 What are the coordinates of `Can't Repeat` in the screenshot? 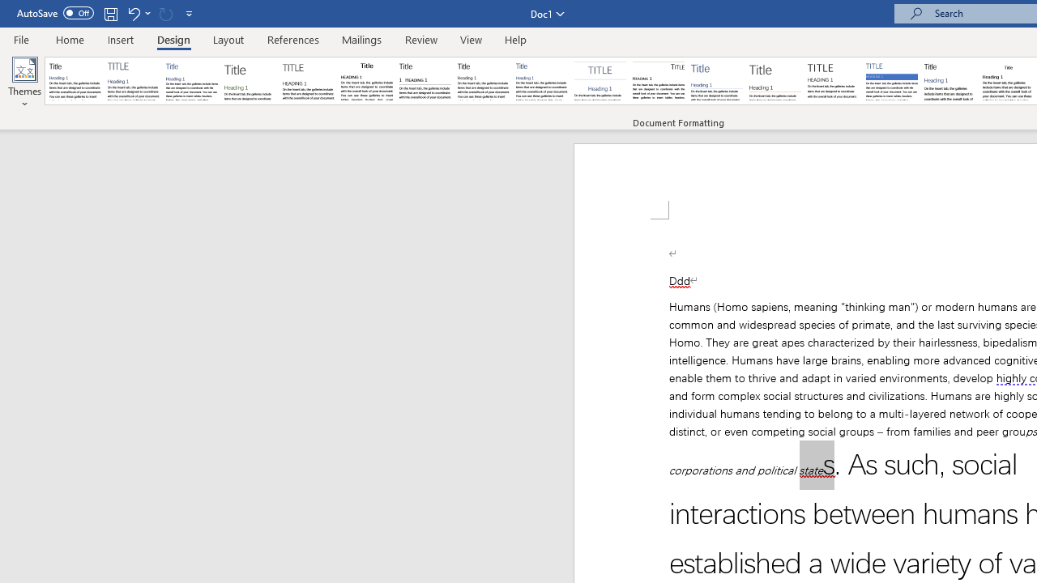 It's located at (165, 13).